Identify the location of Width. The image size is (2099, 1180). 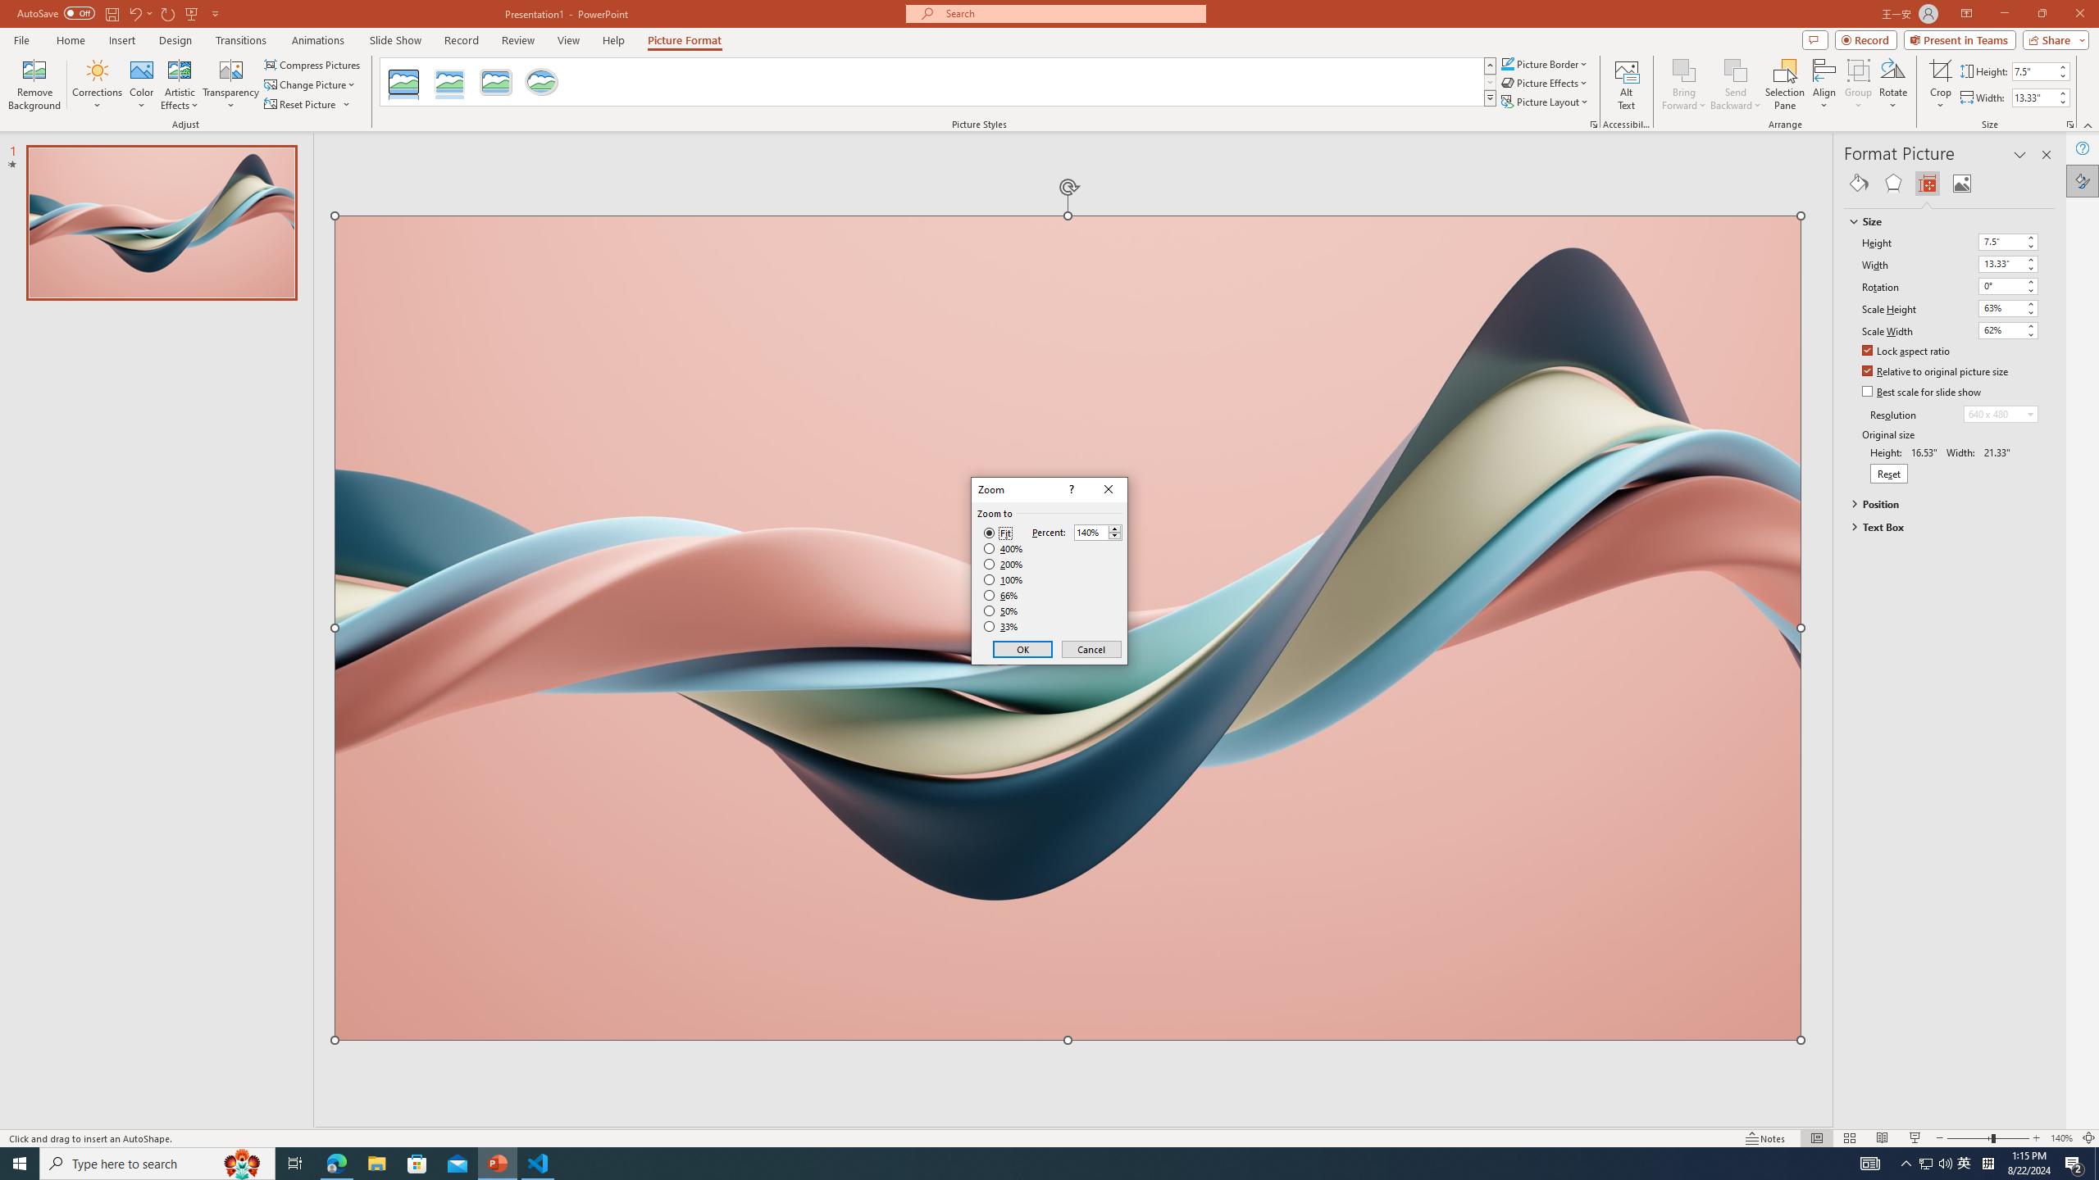
(2009, 264).